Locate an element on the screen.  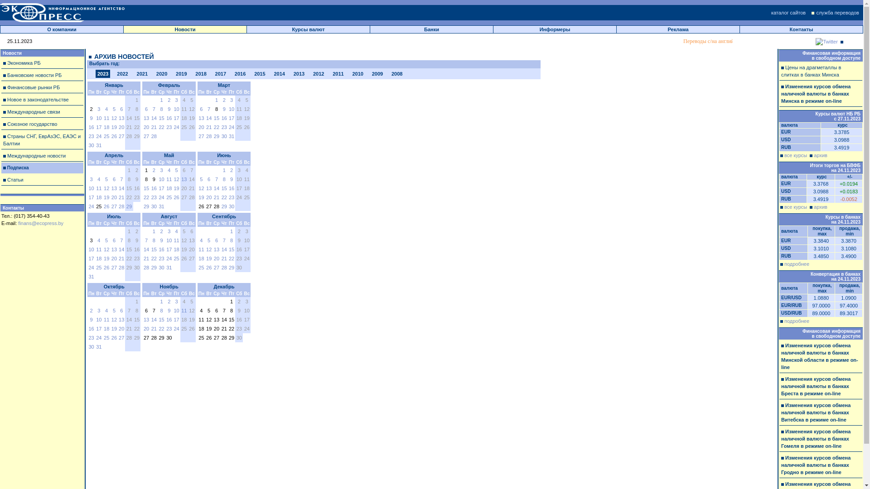
31 is located at coordinates (99, 145).